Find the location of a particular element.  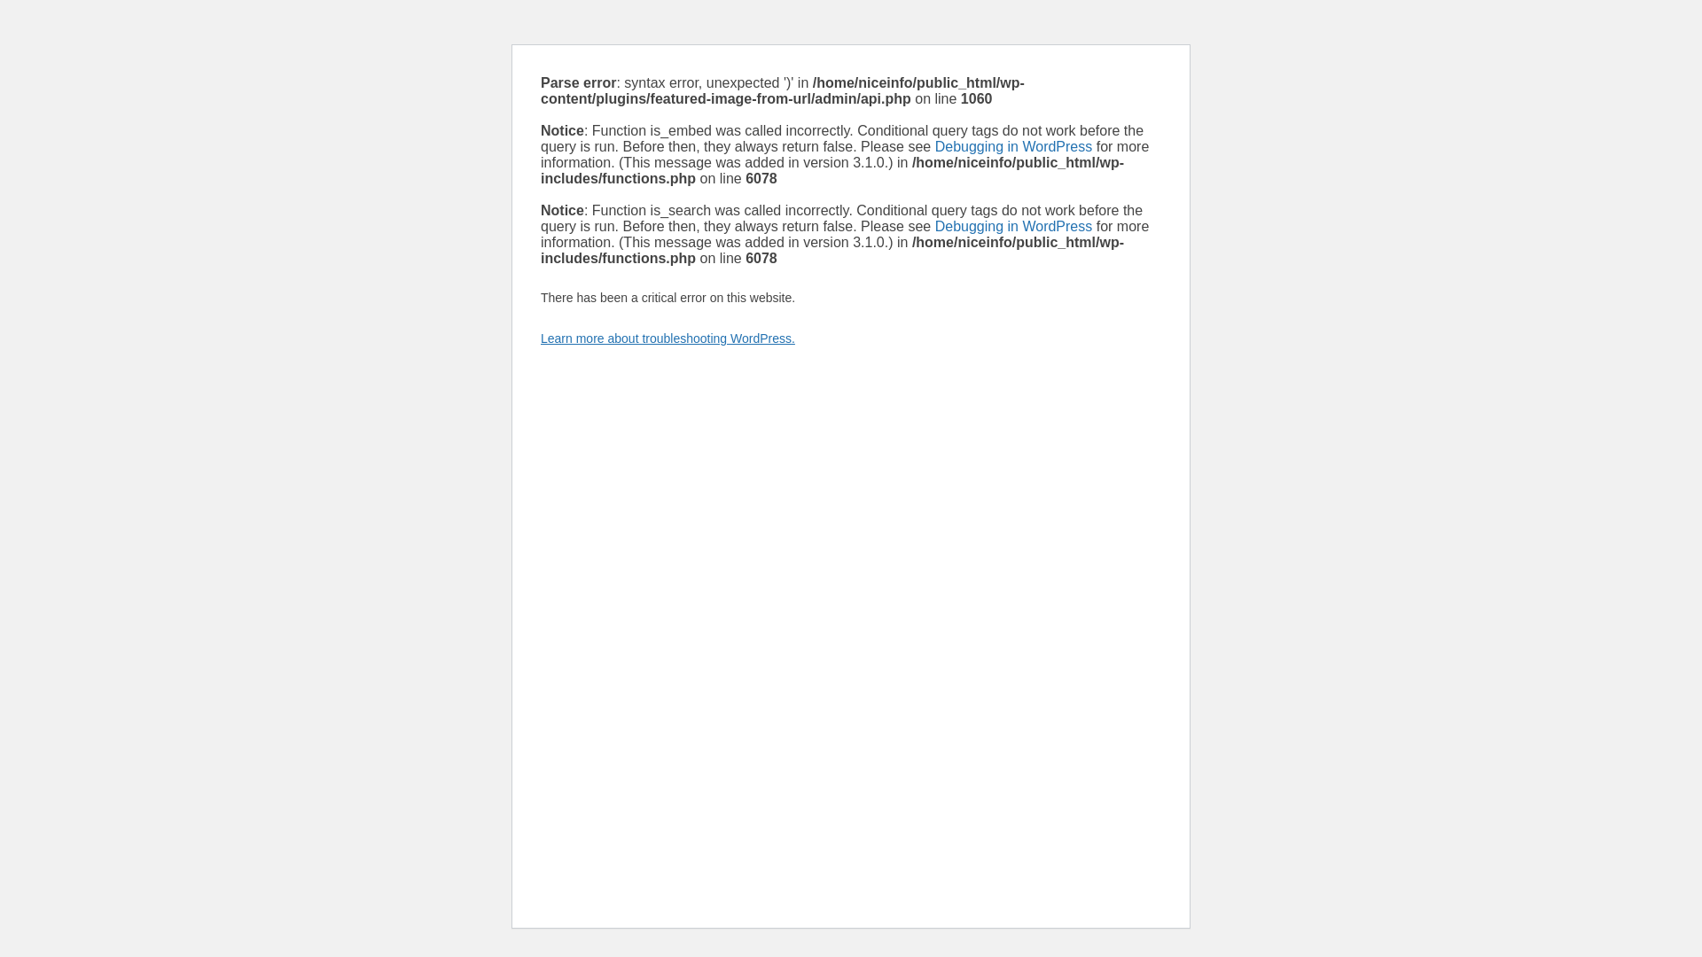

Learn more about troubleshooting WordPress. is located at coordinates (668, 338).